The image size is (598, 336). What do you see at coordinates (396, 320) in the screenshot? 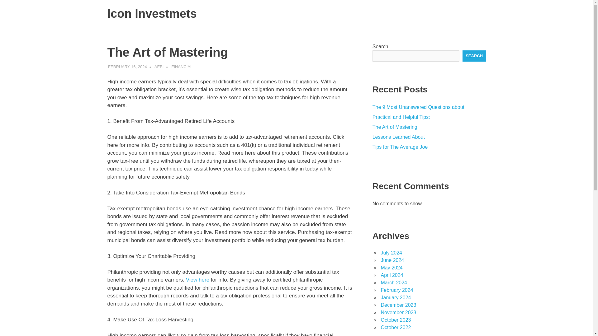
I see `October 2023` at bounding box center [396, 320].